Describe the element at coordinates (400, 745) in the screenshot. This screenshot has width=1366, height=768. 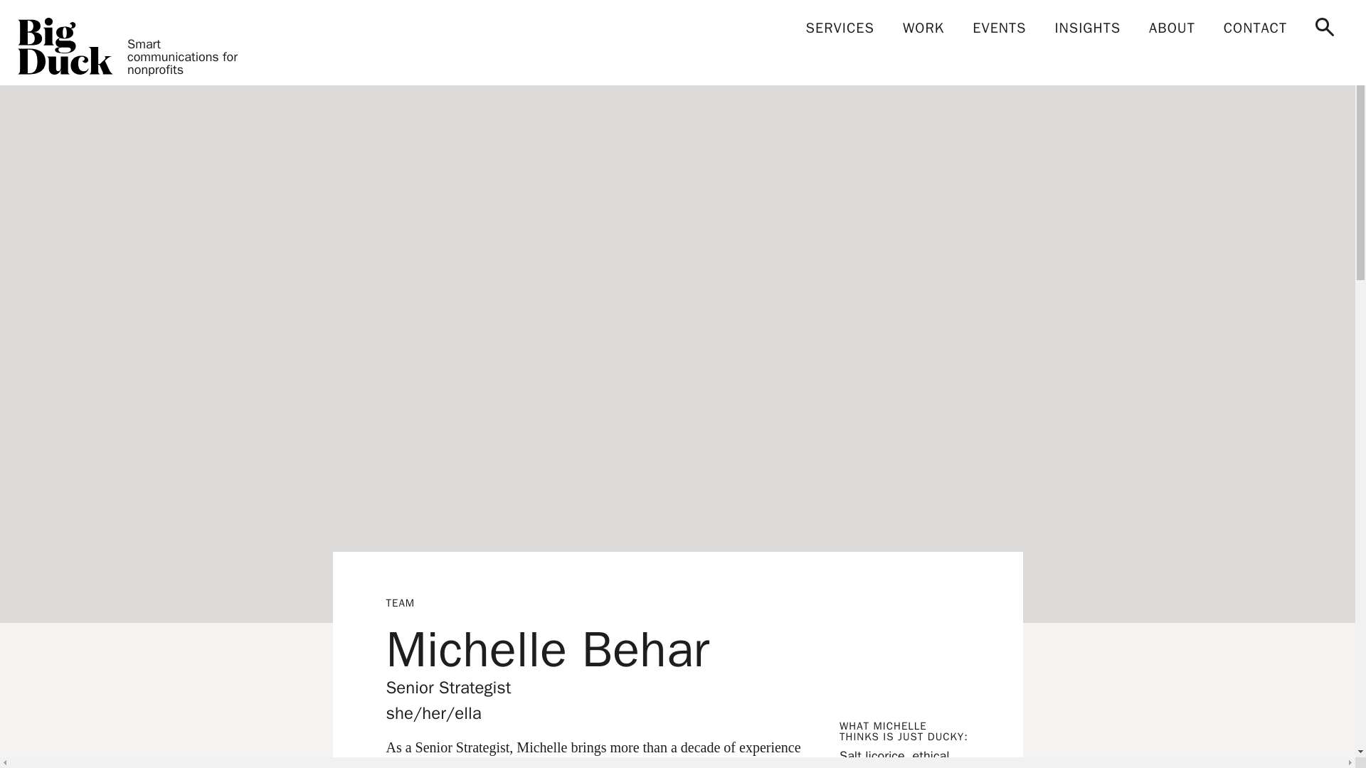
I see `TEAM` at that location.